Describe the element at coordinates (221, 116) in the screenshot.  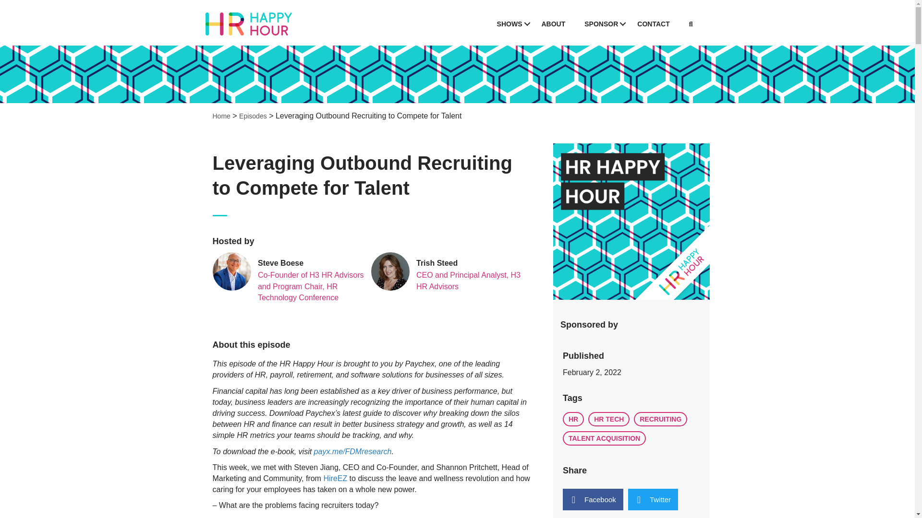
I see `Home` at that location.